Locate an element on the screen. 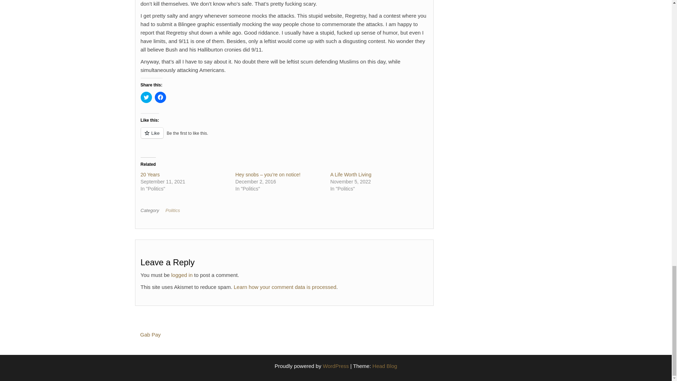  Learn how your comment data is processed is located at coordinates (285, 286).